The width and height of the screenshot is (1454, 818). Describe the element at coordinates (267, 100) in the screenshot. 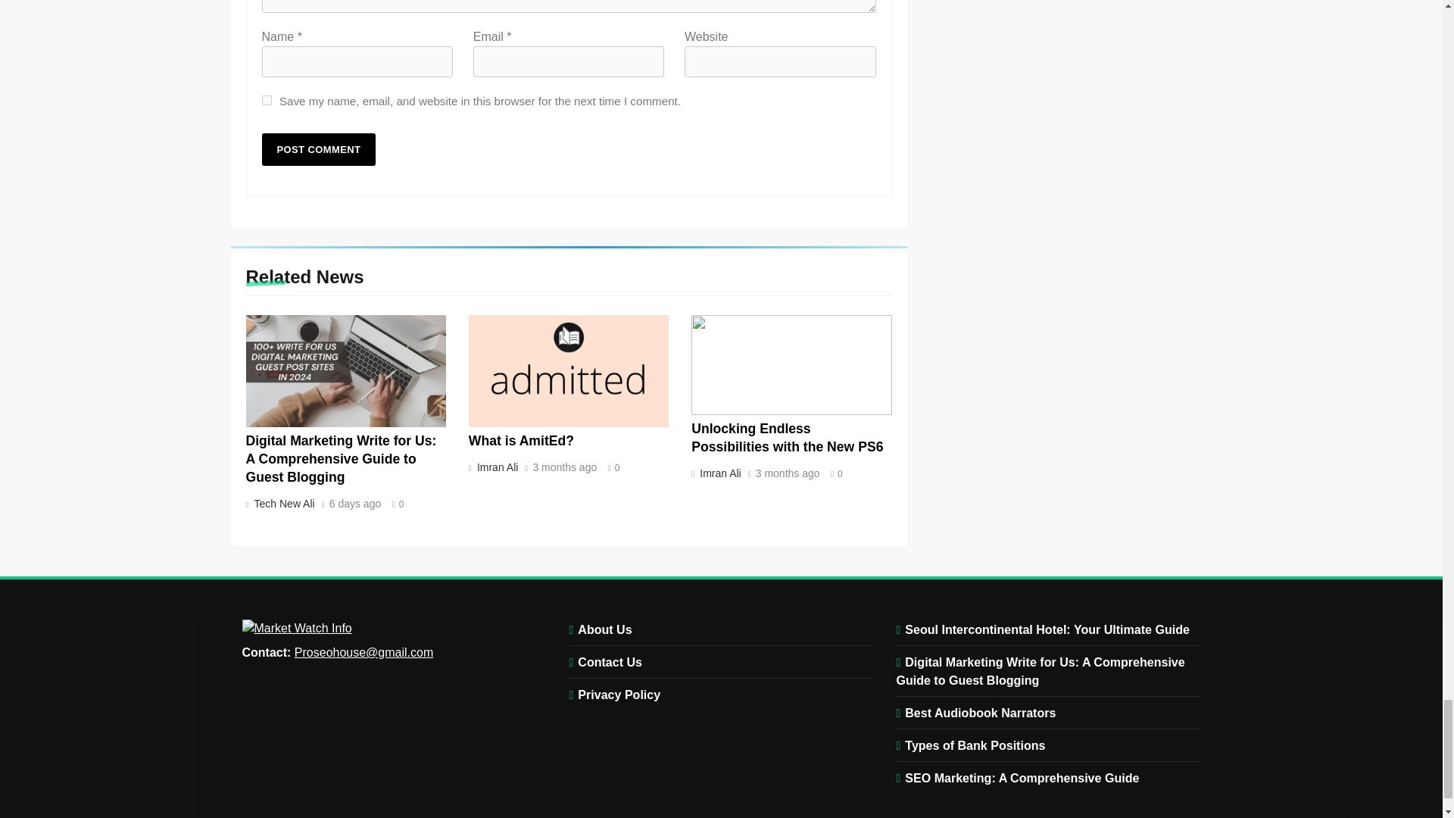

I see `yes` at that location.